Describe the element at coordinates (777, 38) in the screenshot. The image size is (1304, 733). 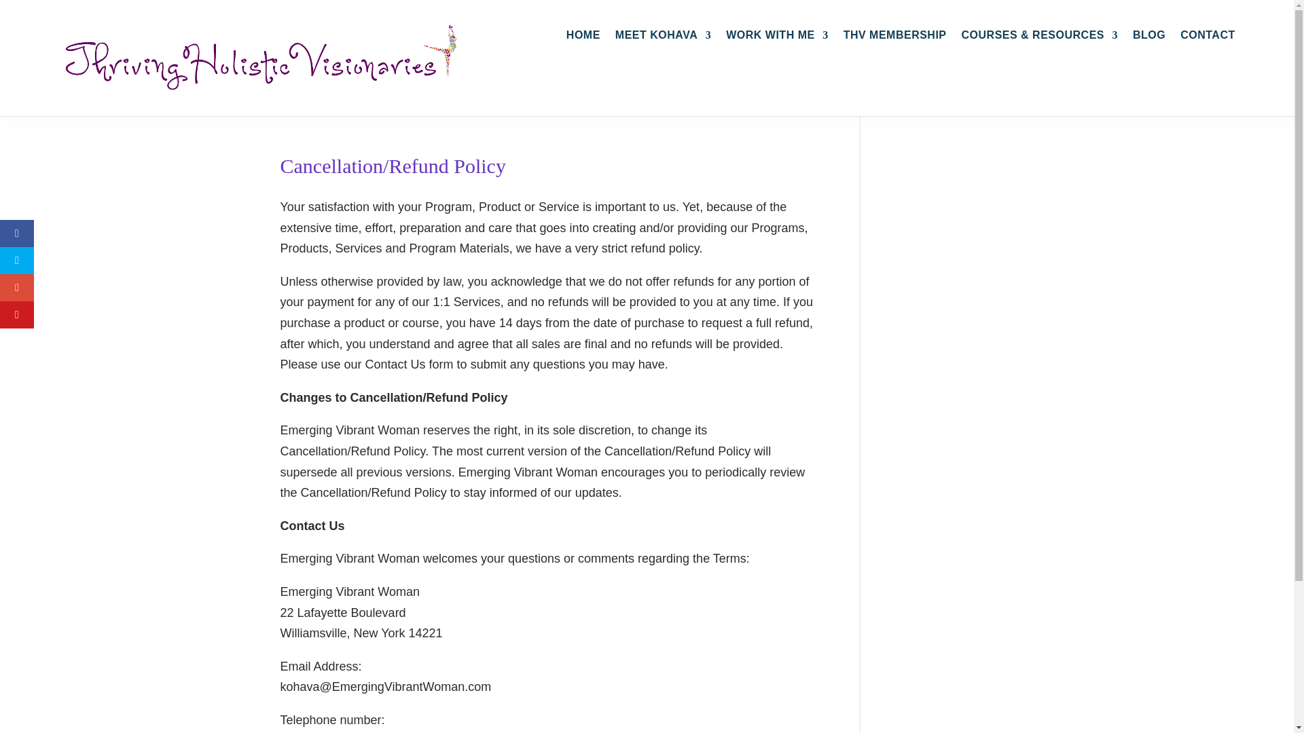
I see `WORK WITH ME` at that location.